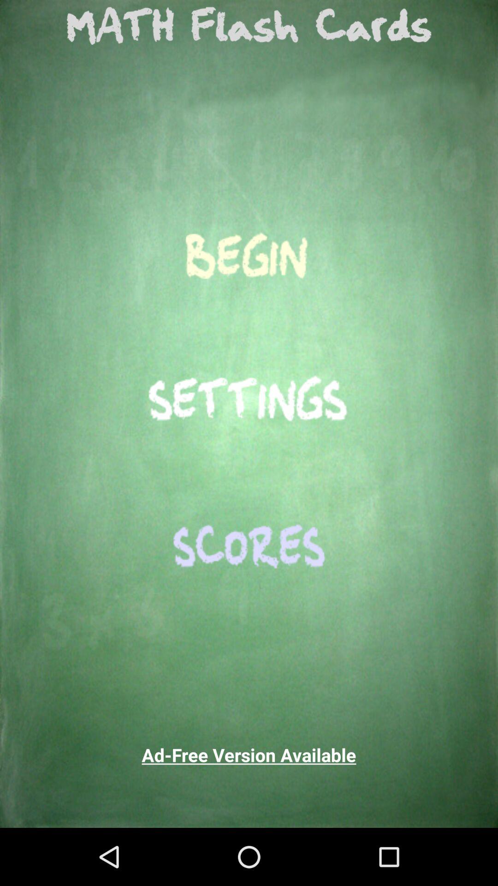 This screenshot has height=886, width=498. I want to click on launch the ad free version at the bottom, so click(249, 755).